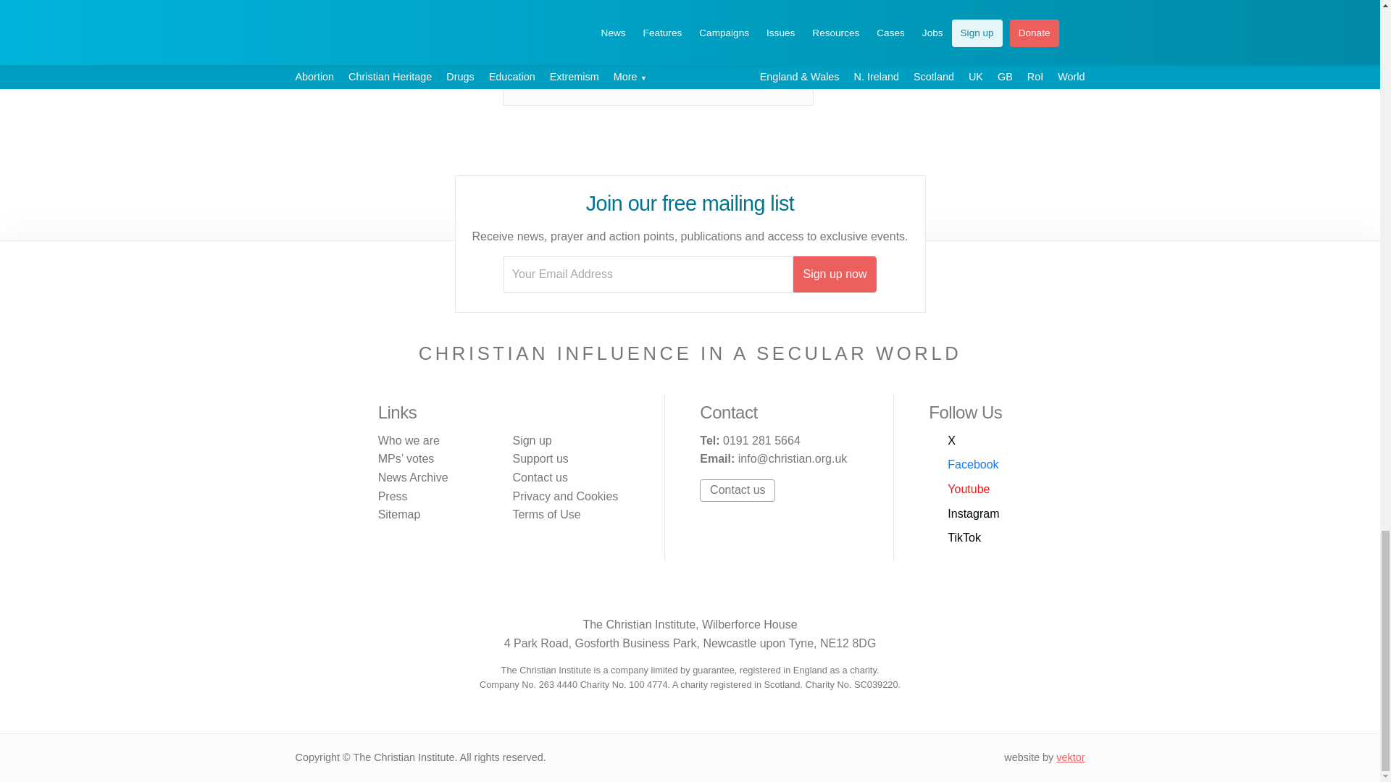 The image size is (1391, 782). Describe the element at coordinates (942, 441) in the screenshot. I see `Visit our Twitter page` at that location.